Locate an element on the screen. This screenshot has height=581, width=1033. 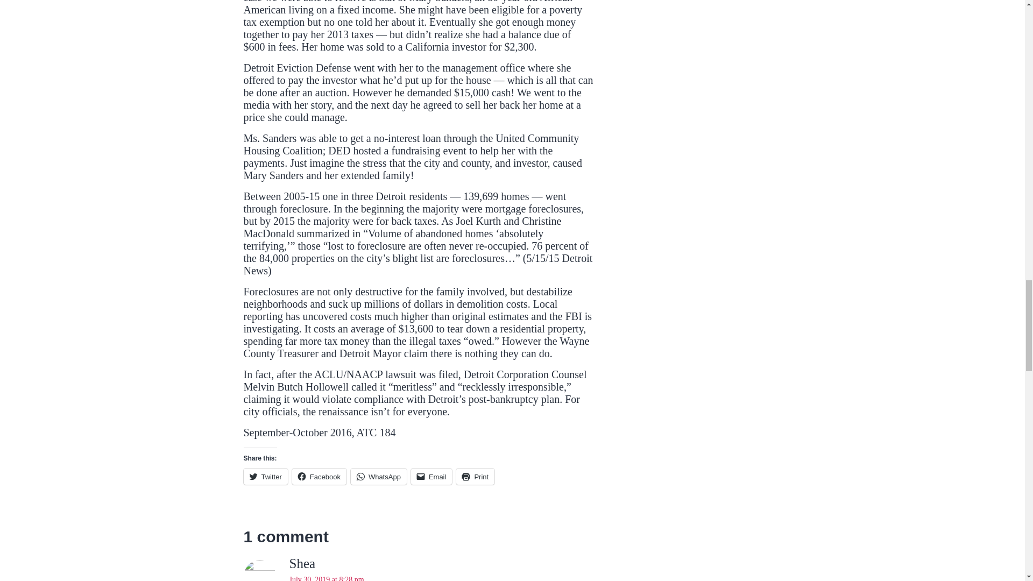
Click to share on Facebook is located at coordinates (319, 476).